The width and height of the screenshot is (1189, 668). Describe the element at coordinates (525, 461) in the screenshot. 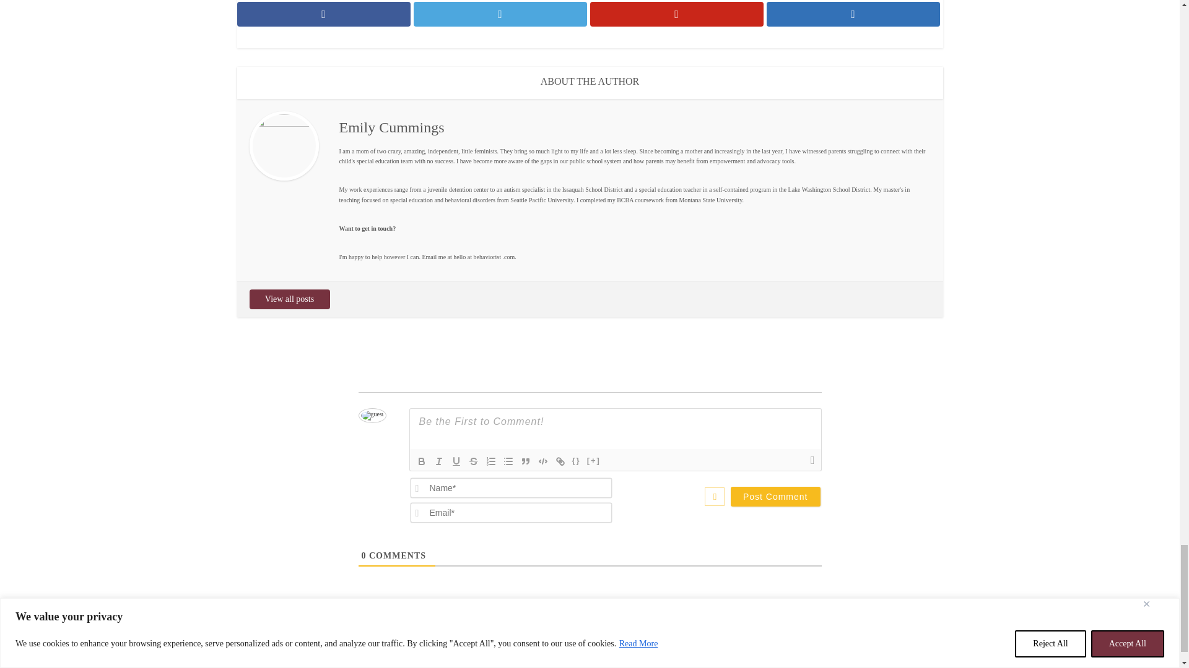

I see `Blockquote` at that location.